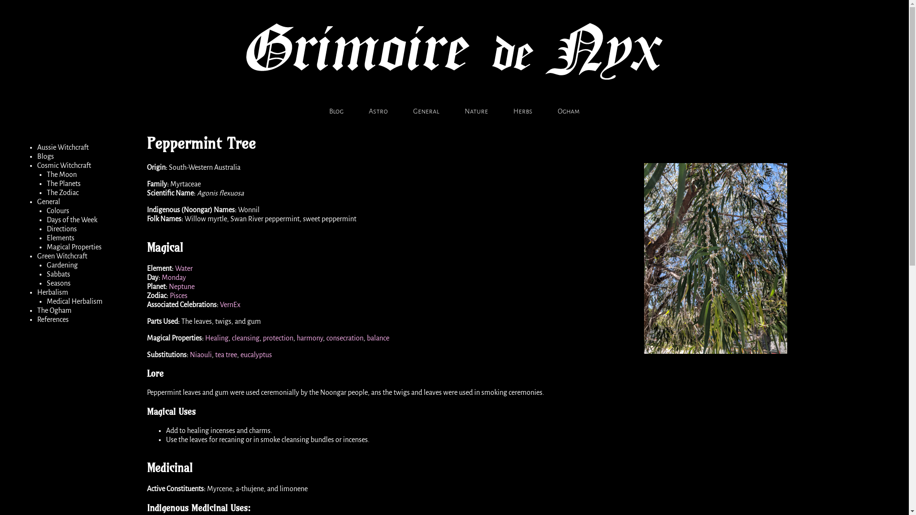 This screenshot has height=515, width=916. What do you see at coordinates (62, 229) in the screenshot?
I see `Directions` at bounding box center [62, 229].